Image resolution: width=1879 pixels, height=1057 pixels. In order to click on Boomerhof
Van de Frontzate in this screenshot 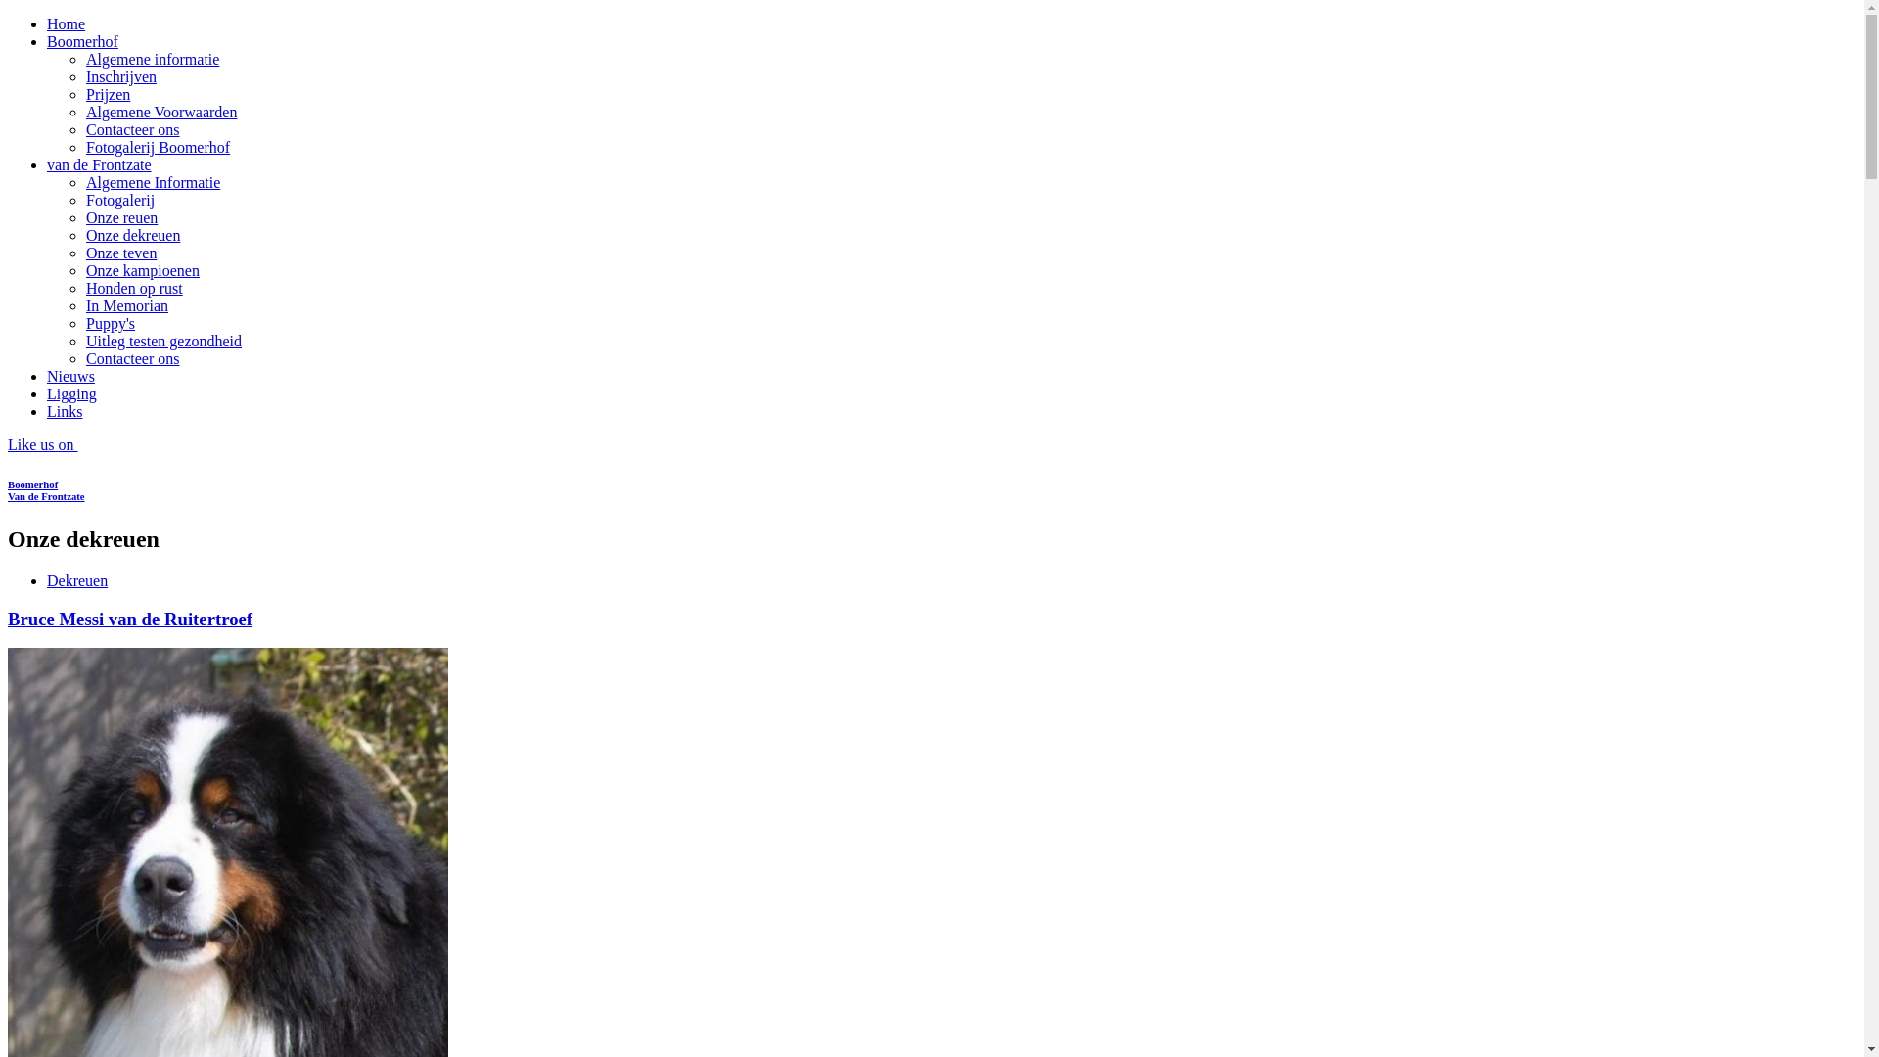, I will do `click(932, 490)`.